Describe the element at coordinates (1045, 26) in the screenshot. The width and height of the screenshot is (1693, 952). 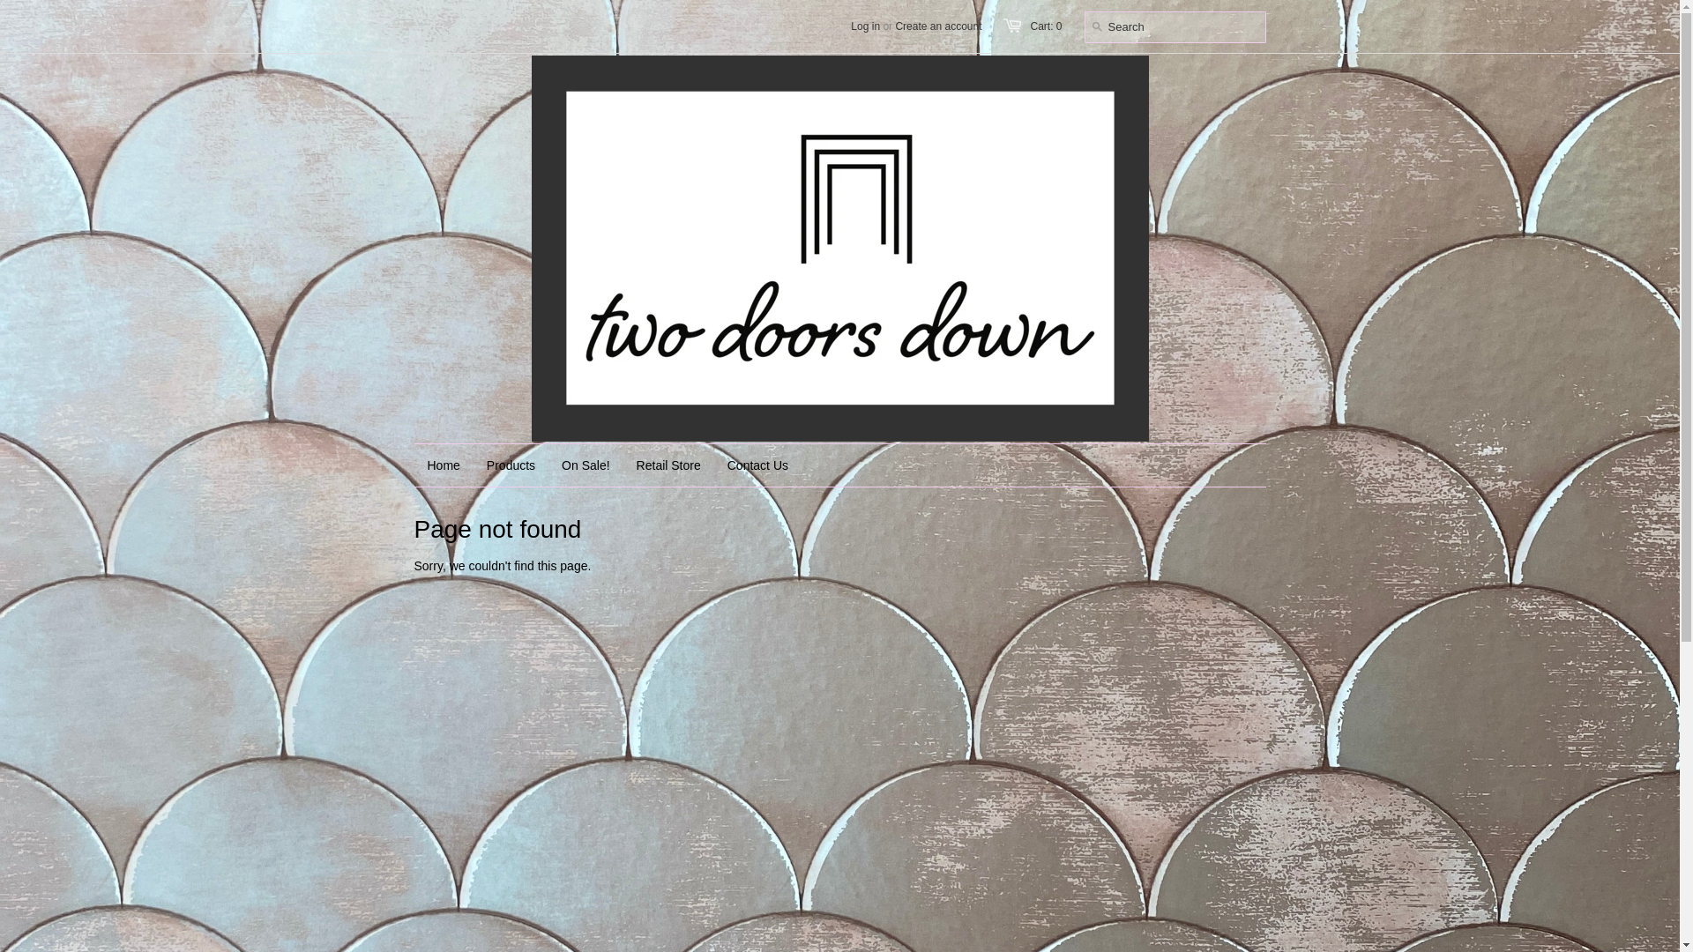
I see `Shopping Cart` at that location.